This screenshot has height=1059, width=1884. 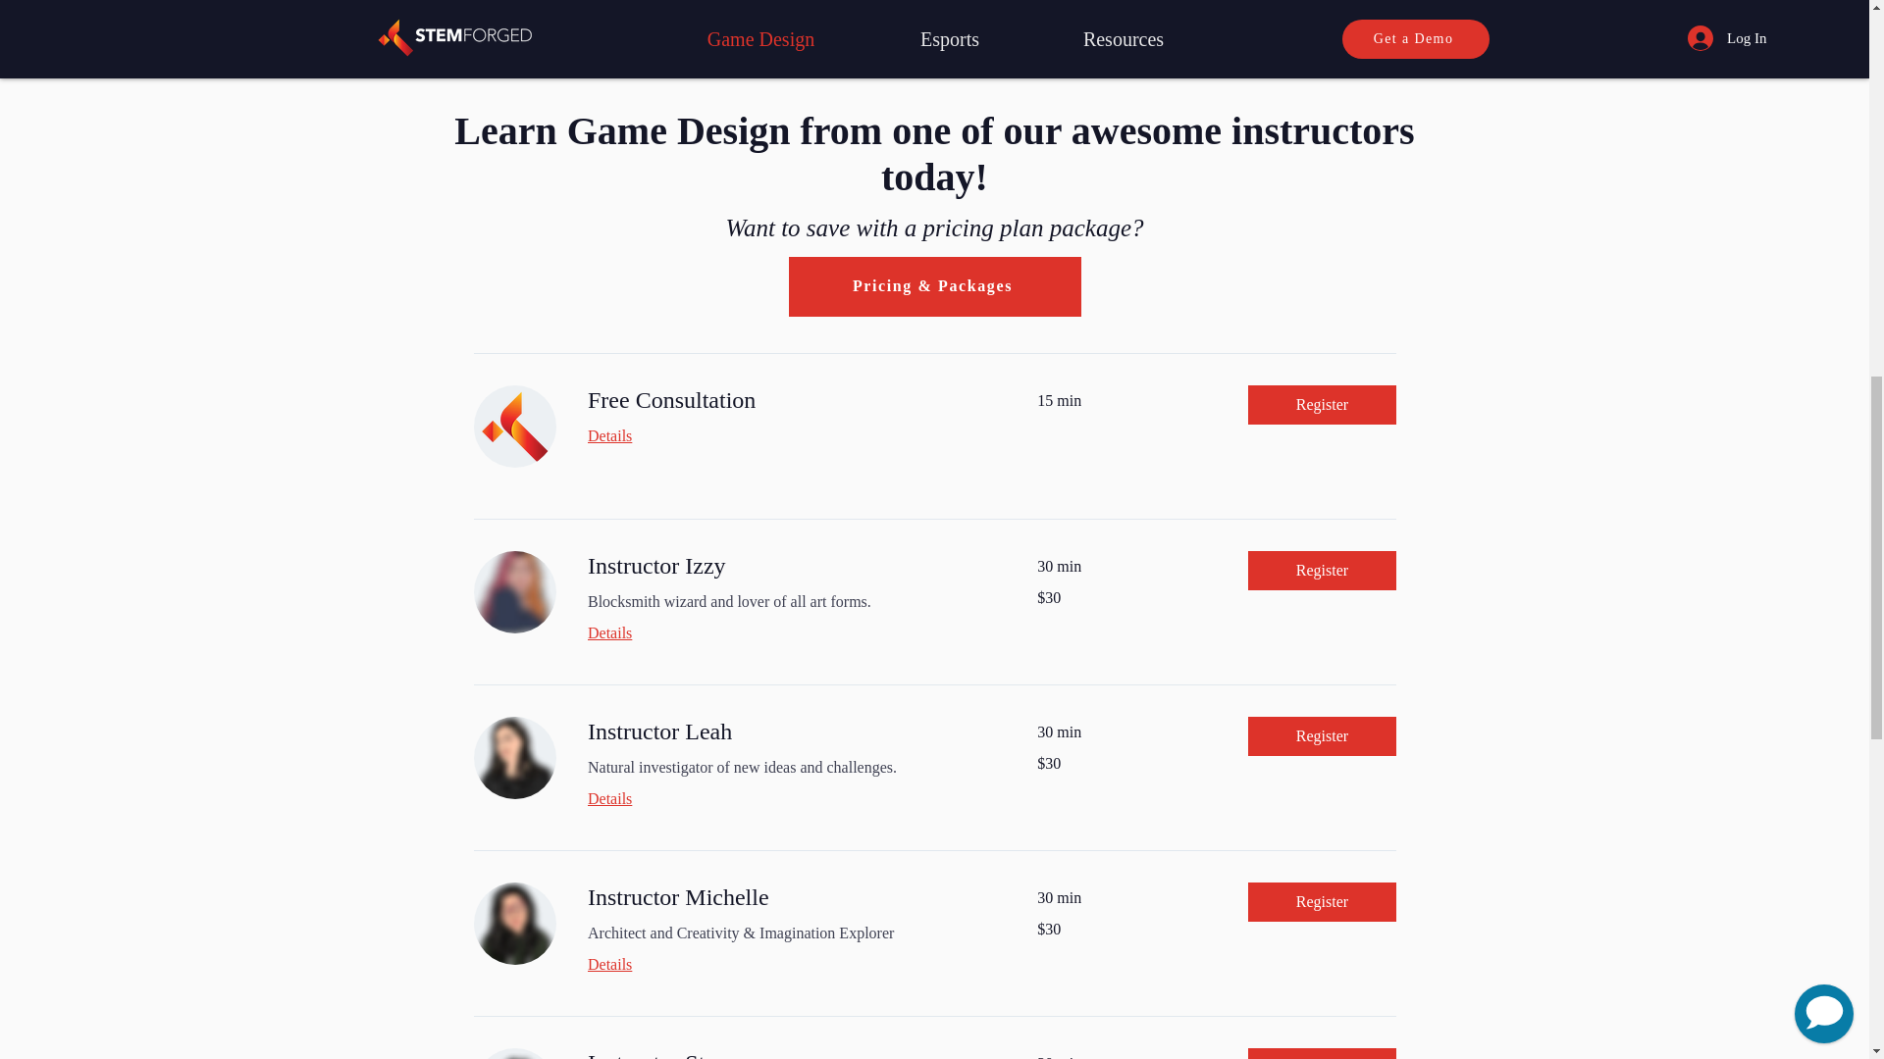 I want to click on Register, so click(x=1321, y=1053).